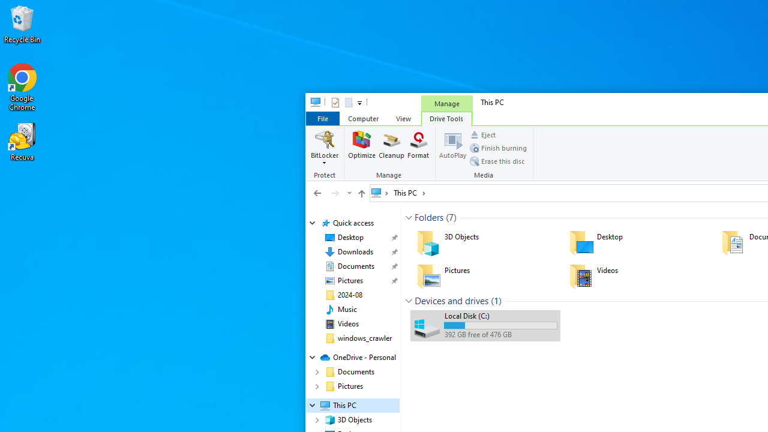 The width and height of the screenshot is (768, 432). Describe the element at coordinates (353, 223) in the screenshot. I see `Quick access` at that location.